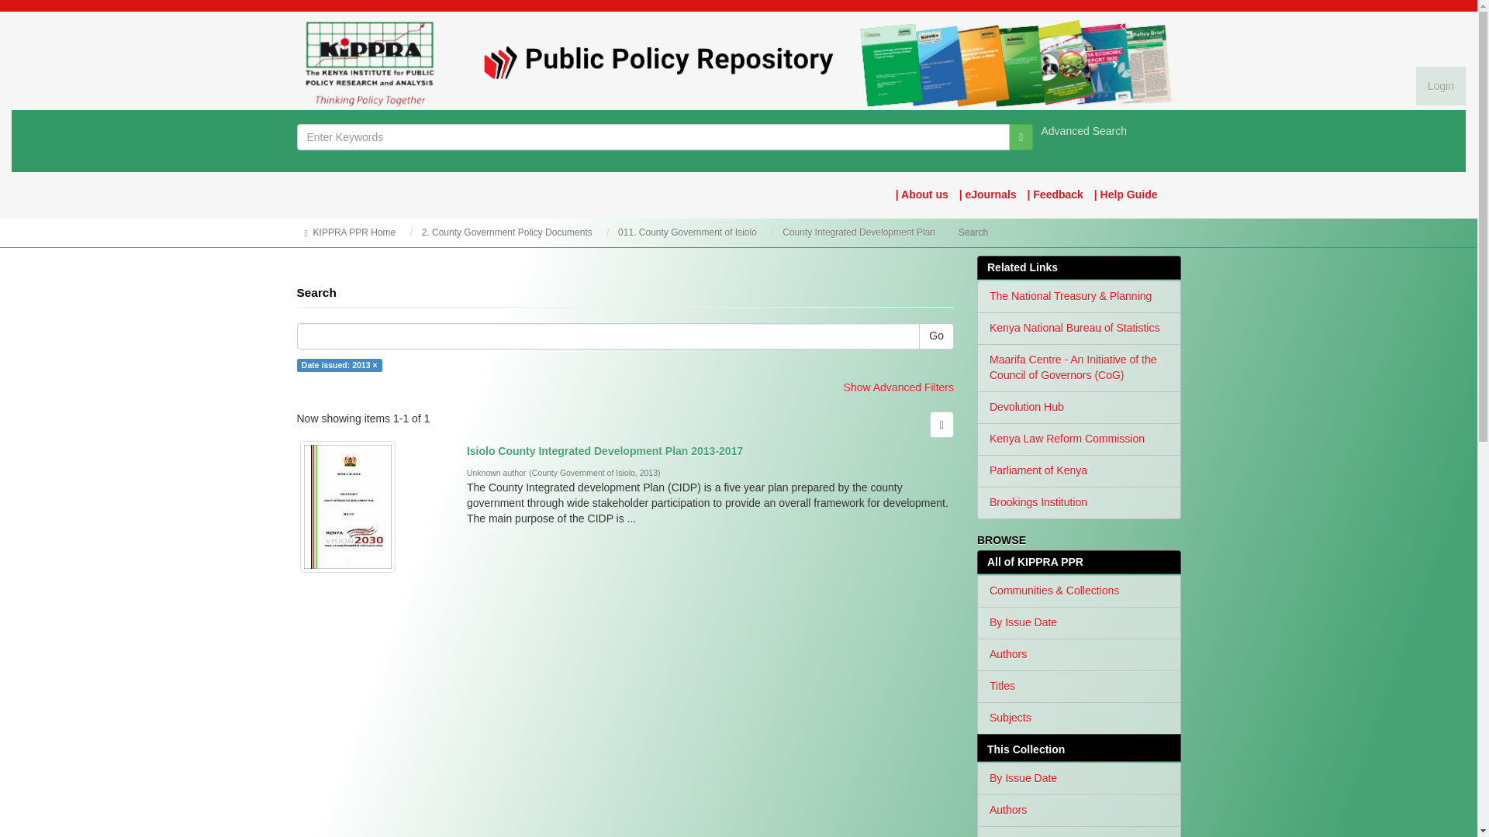  I want to click on 2. County Government Policy Documents, so click(507, 232).